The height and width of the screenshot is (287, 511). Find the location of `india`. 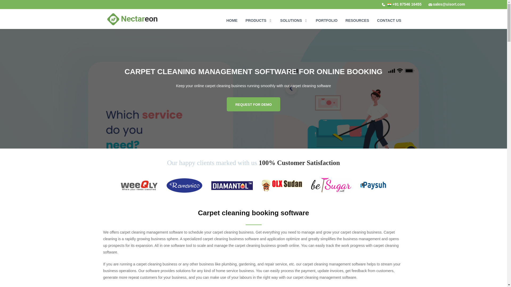

india is located at coordinates (407, 4).